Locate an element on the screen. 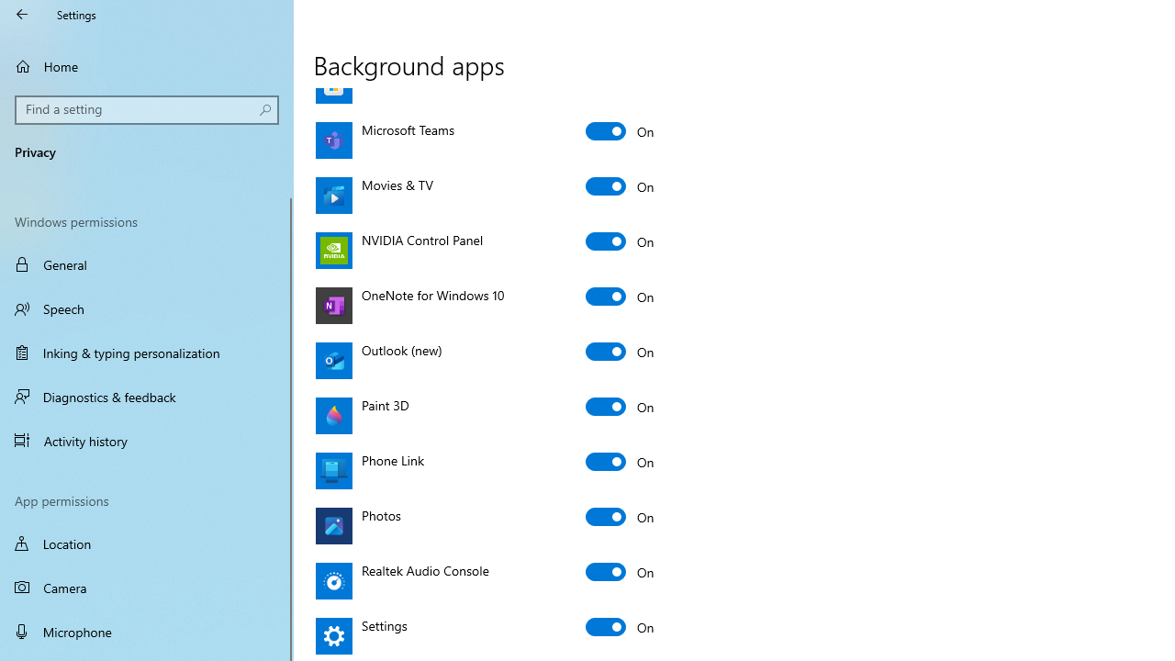 The width and height of the screenshot is (1175, 661). Back is located at coordinates (22, 15).